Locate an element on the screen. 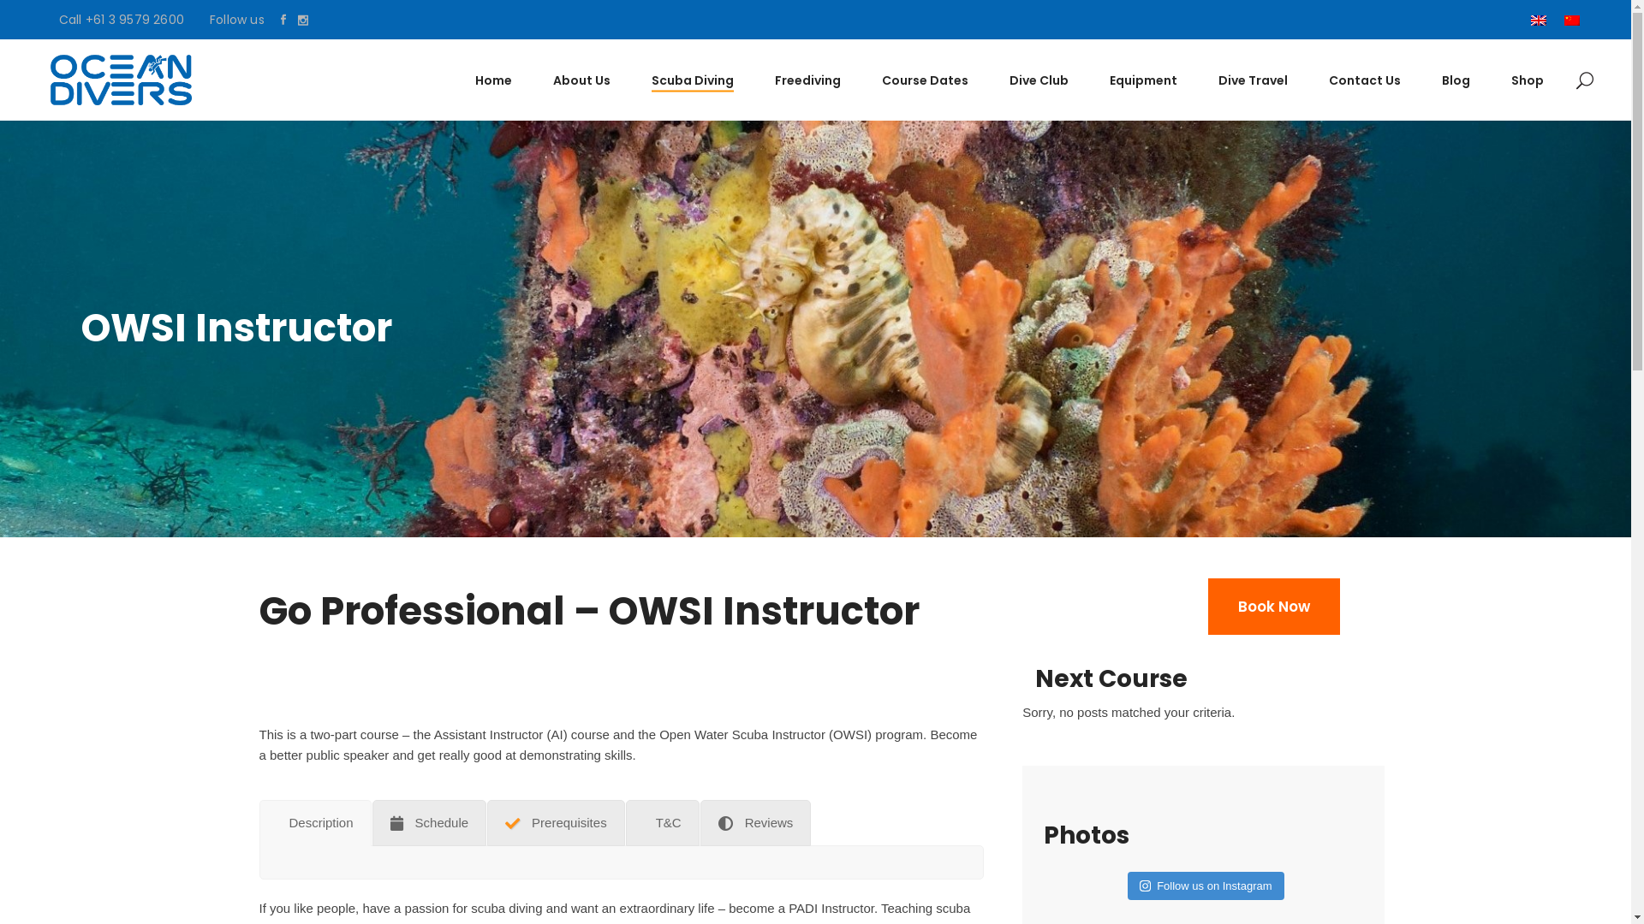 This screenshot has width=1644, height=924. Scuba Diving is located at coordinates (693, 80).